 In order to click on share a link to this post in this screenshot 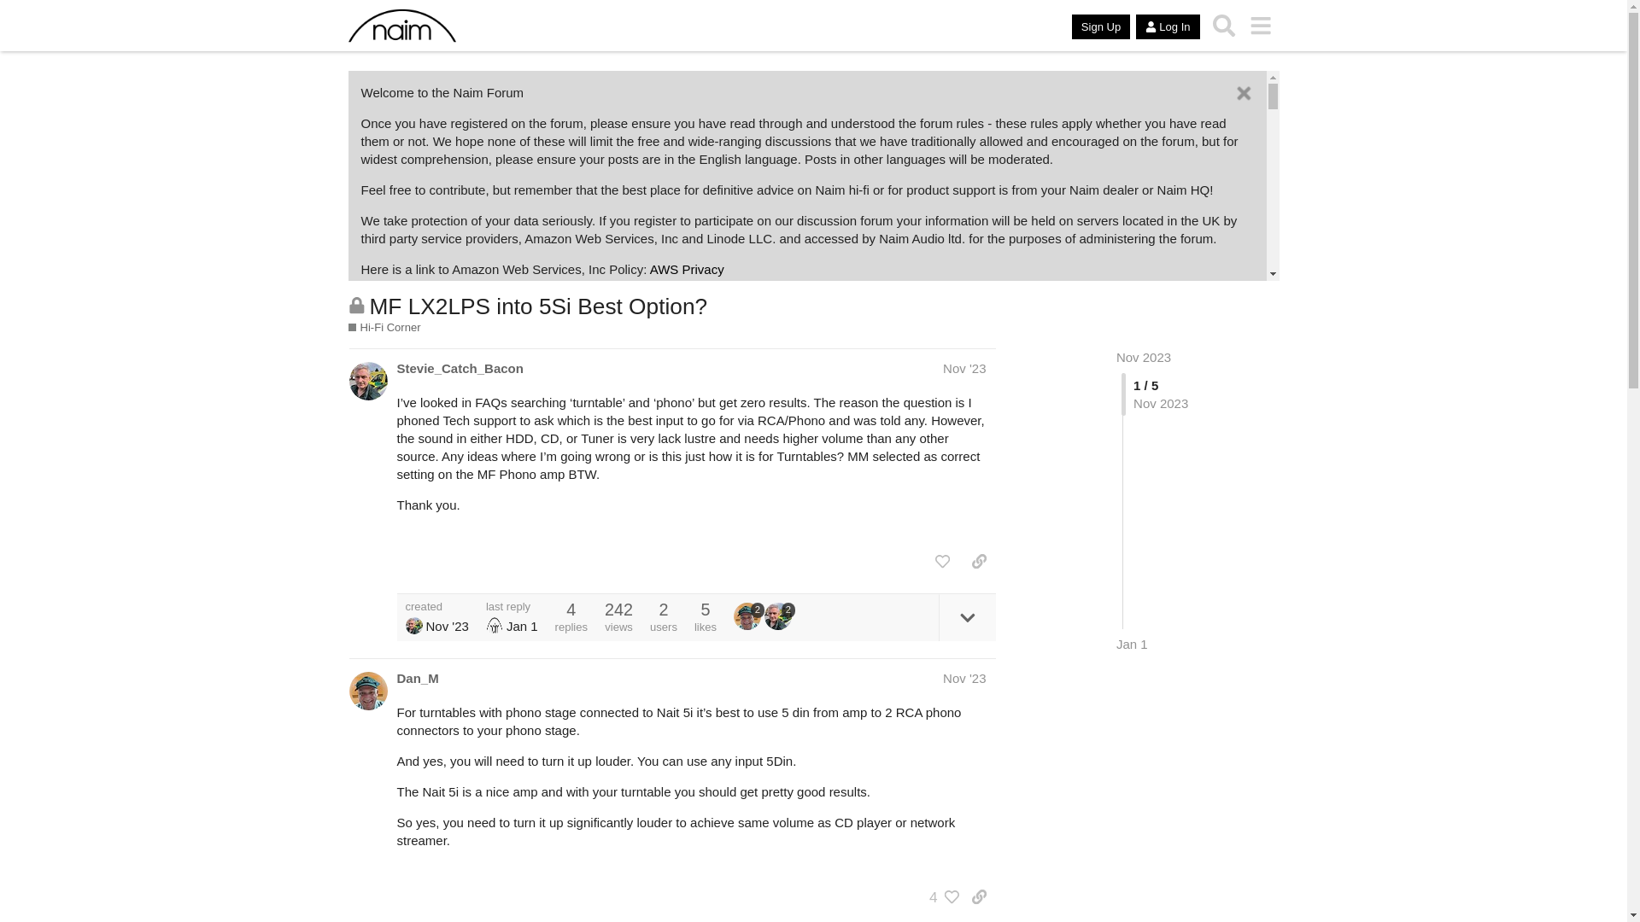, I will do `click(979, 562)`.